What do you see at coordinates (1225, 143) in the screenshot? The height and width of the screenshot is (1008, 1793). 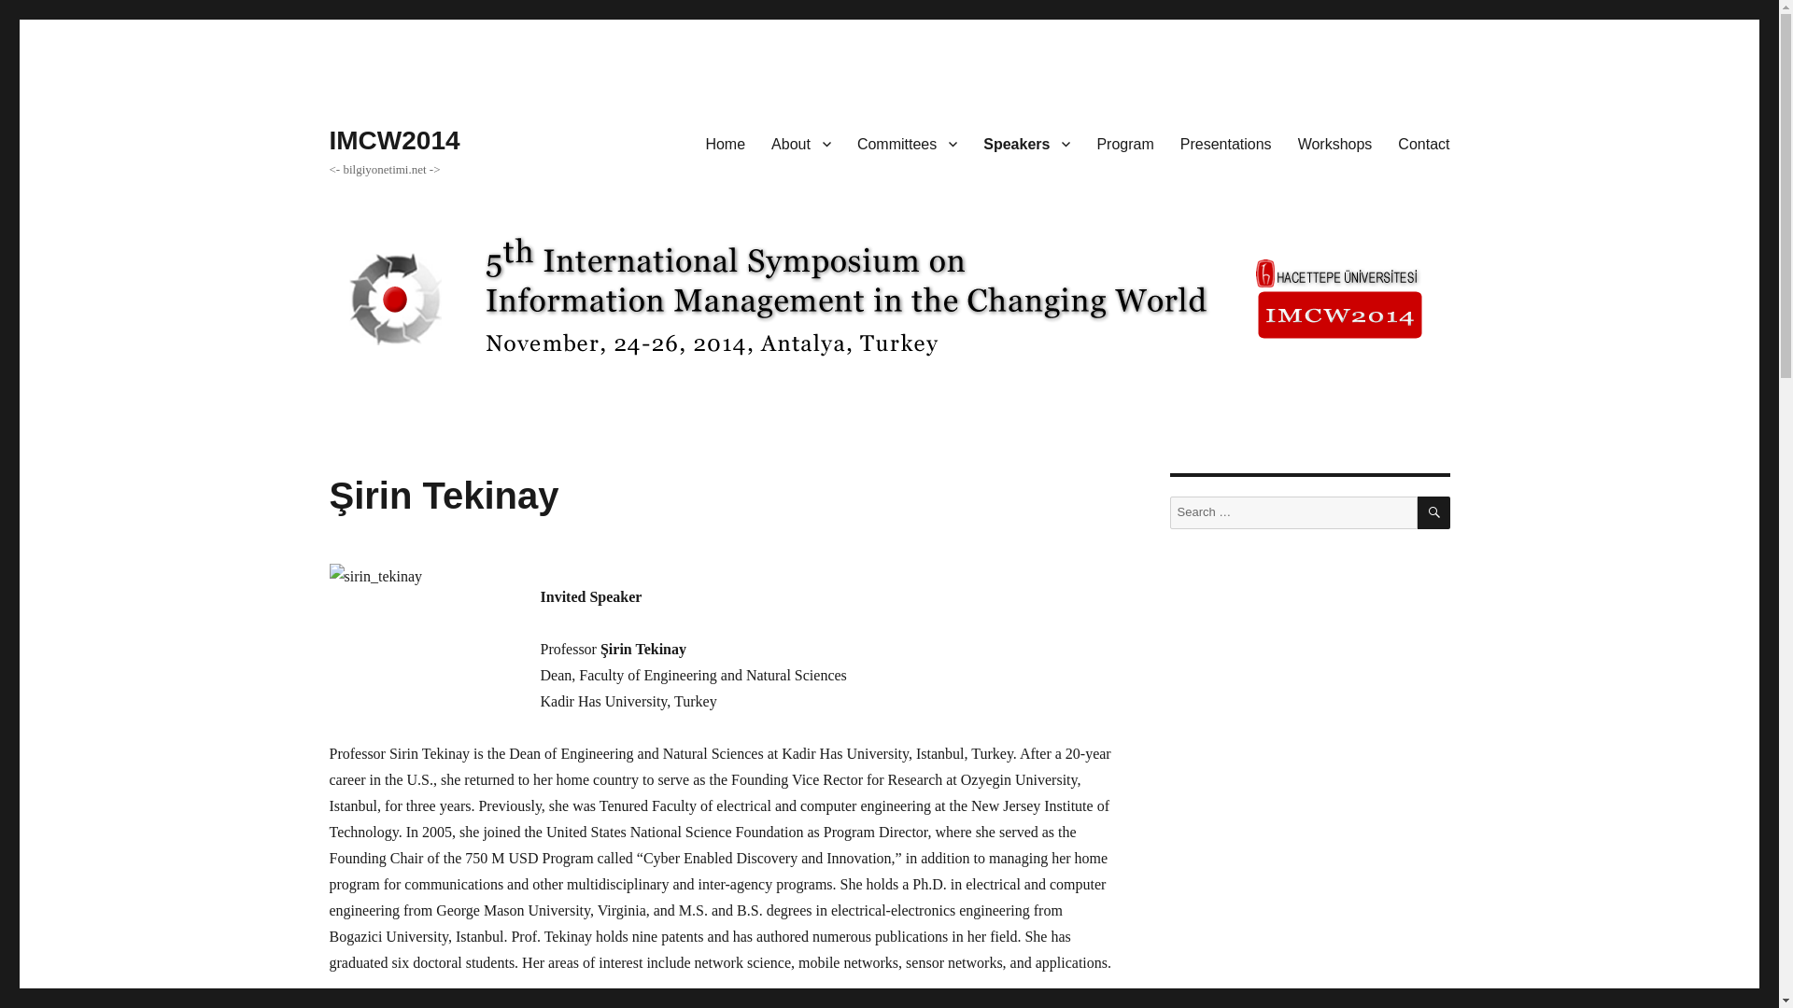 I see `Presentations` at bounding box center [1225, 143].